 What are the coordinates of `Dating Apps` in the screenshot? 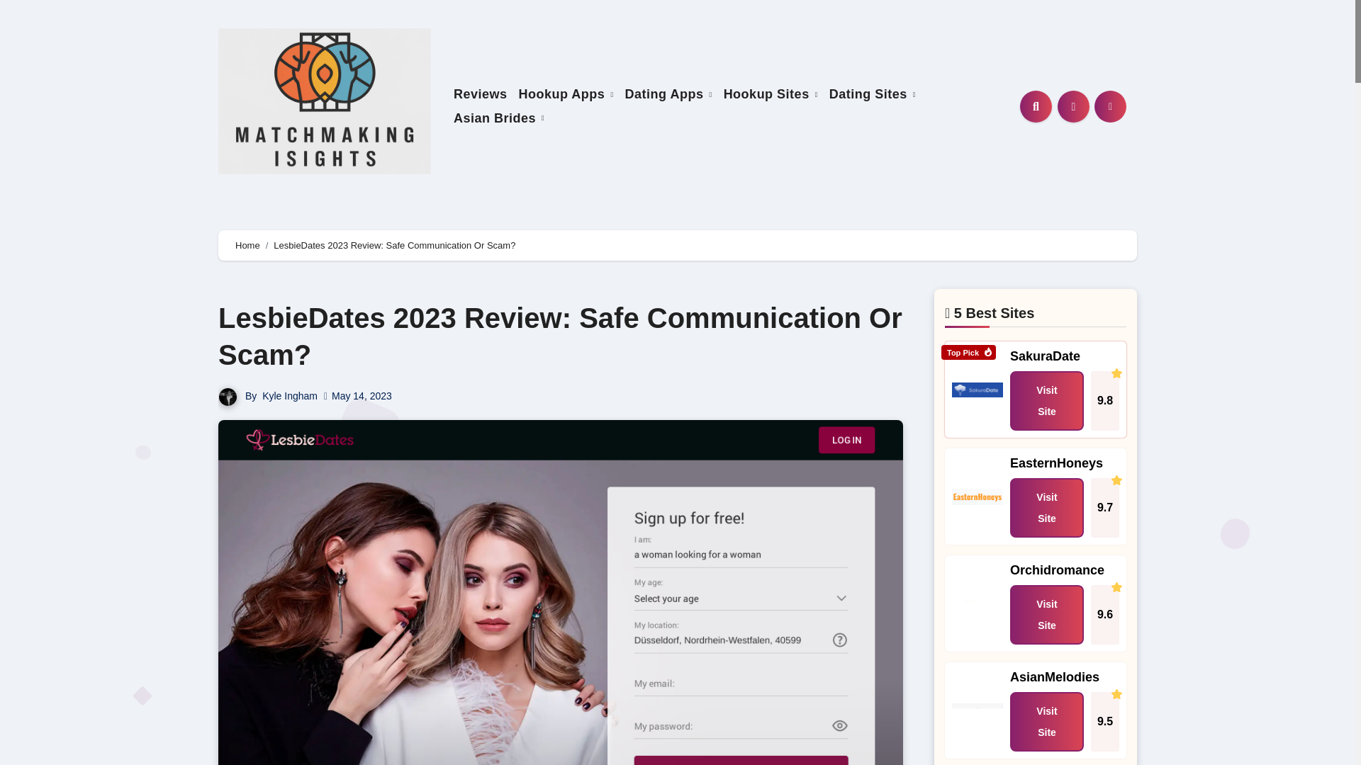 It's located at (668, 94).